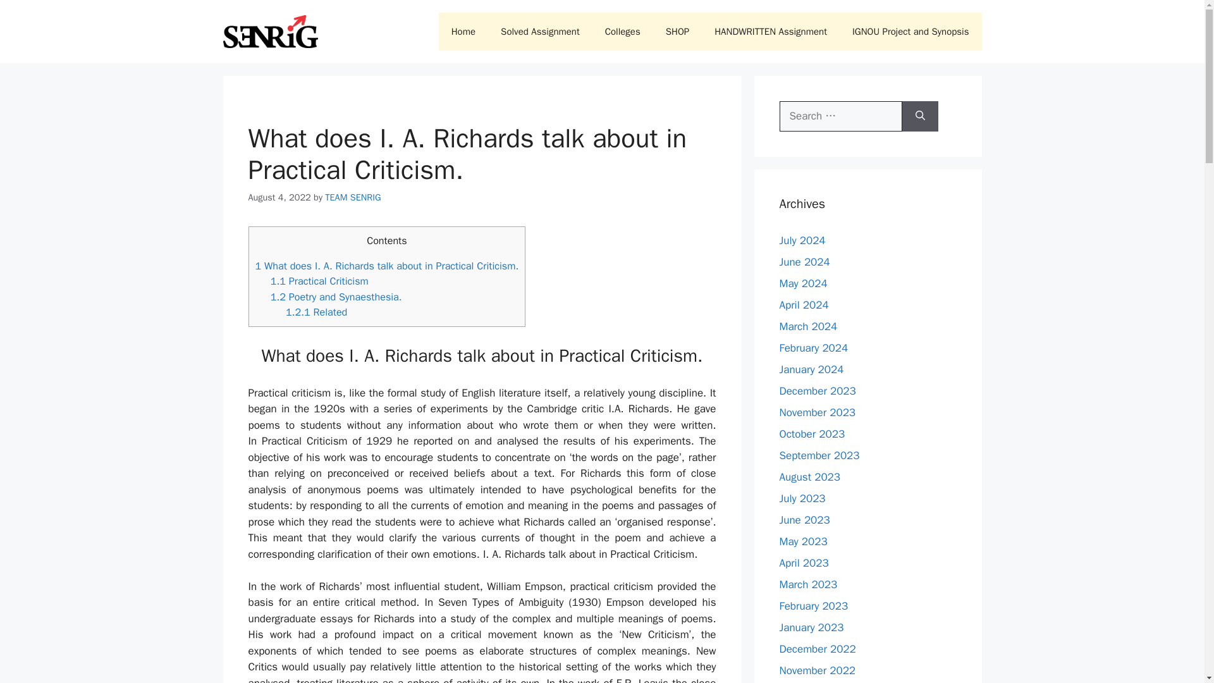  Describe the element at coordinates (316, 312) in the screenshot. I see `1.2.1 Related` at that location.